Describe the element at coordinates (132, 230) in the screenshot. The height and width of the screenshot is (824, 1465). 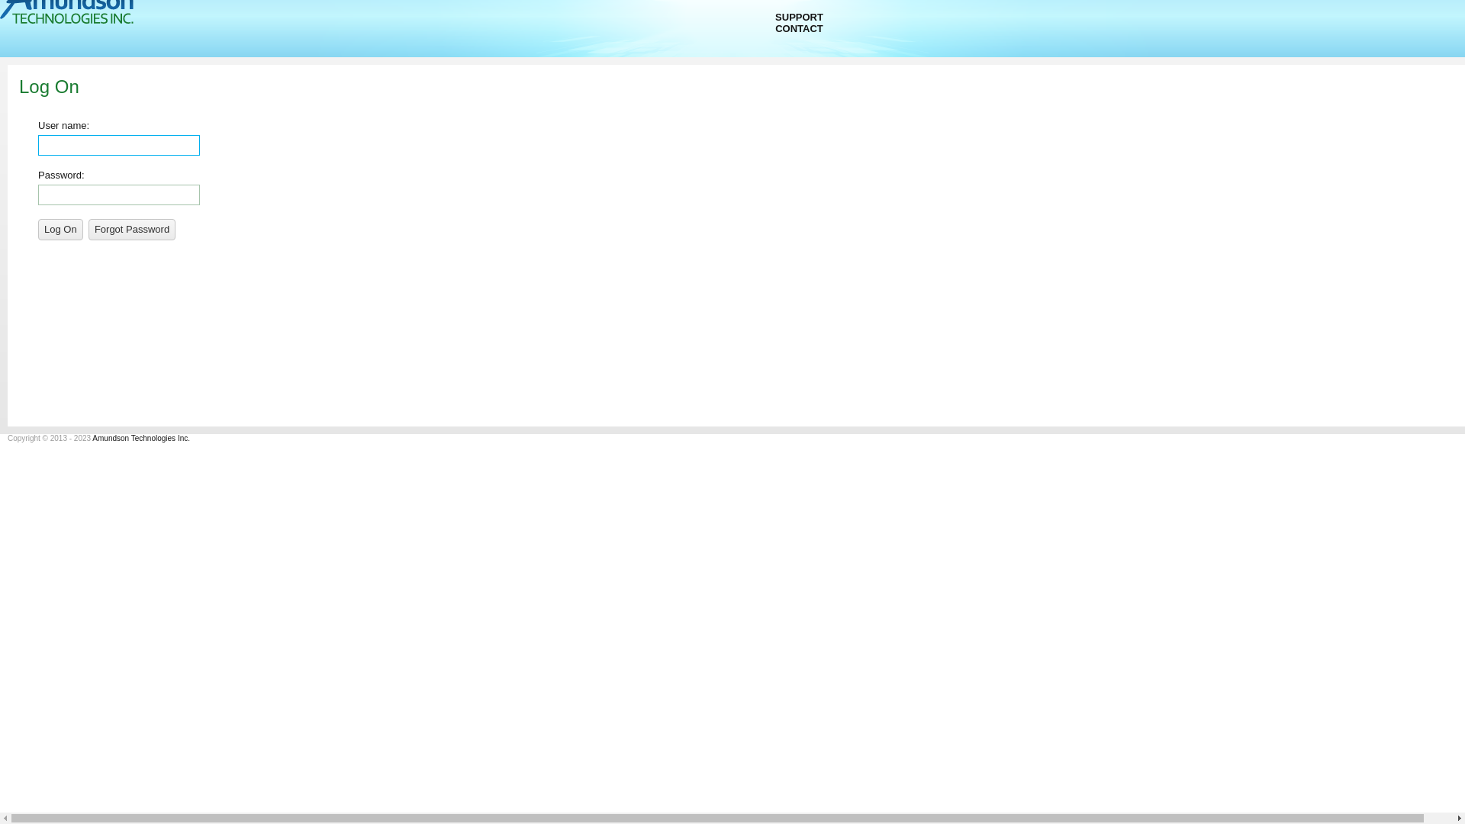
I see `Forgot Password` at that location.